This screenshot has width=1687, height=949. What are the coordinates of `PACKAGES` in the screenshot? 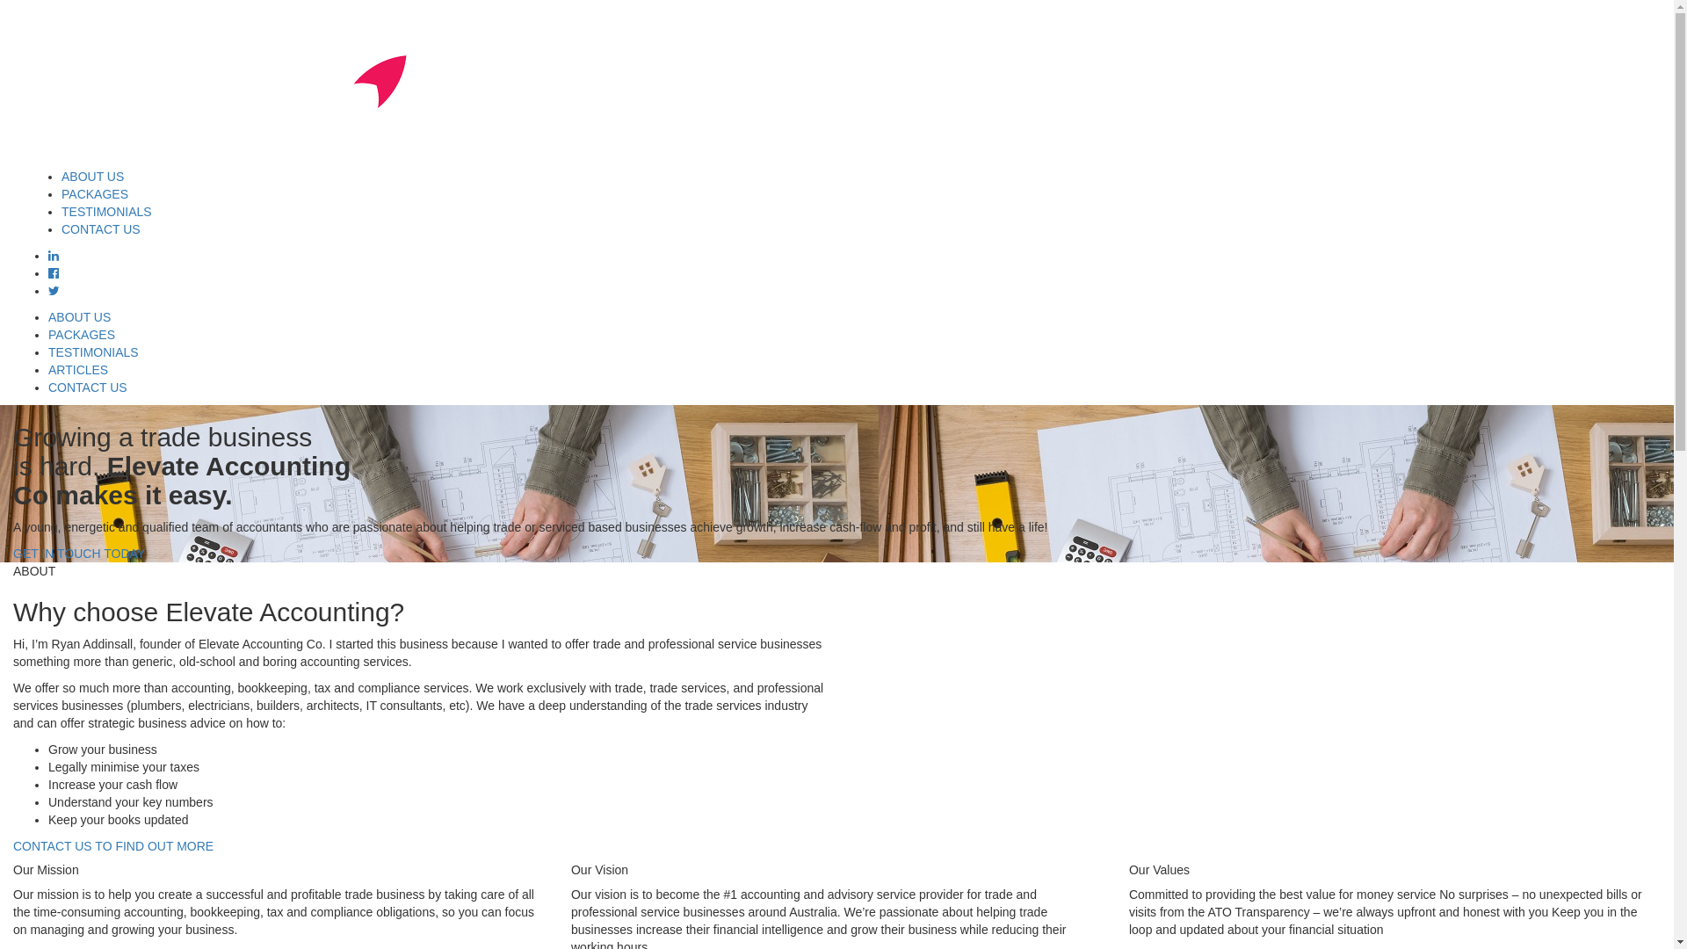 It's located at (95, 194).